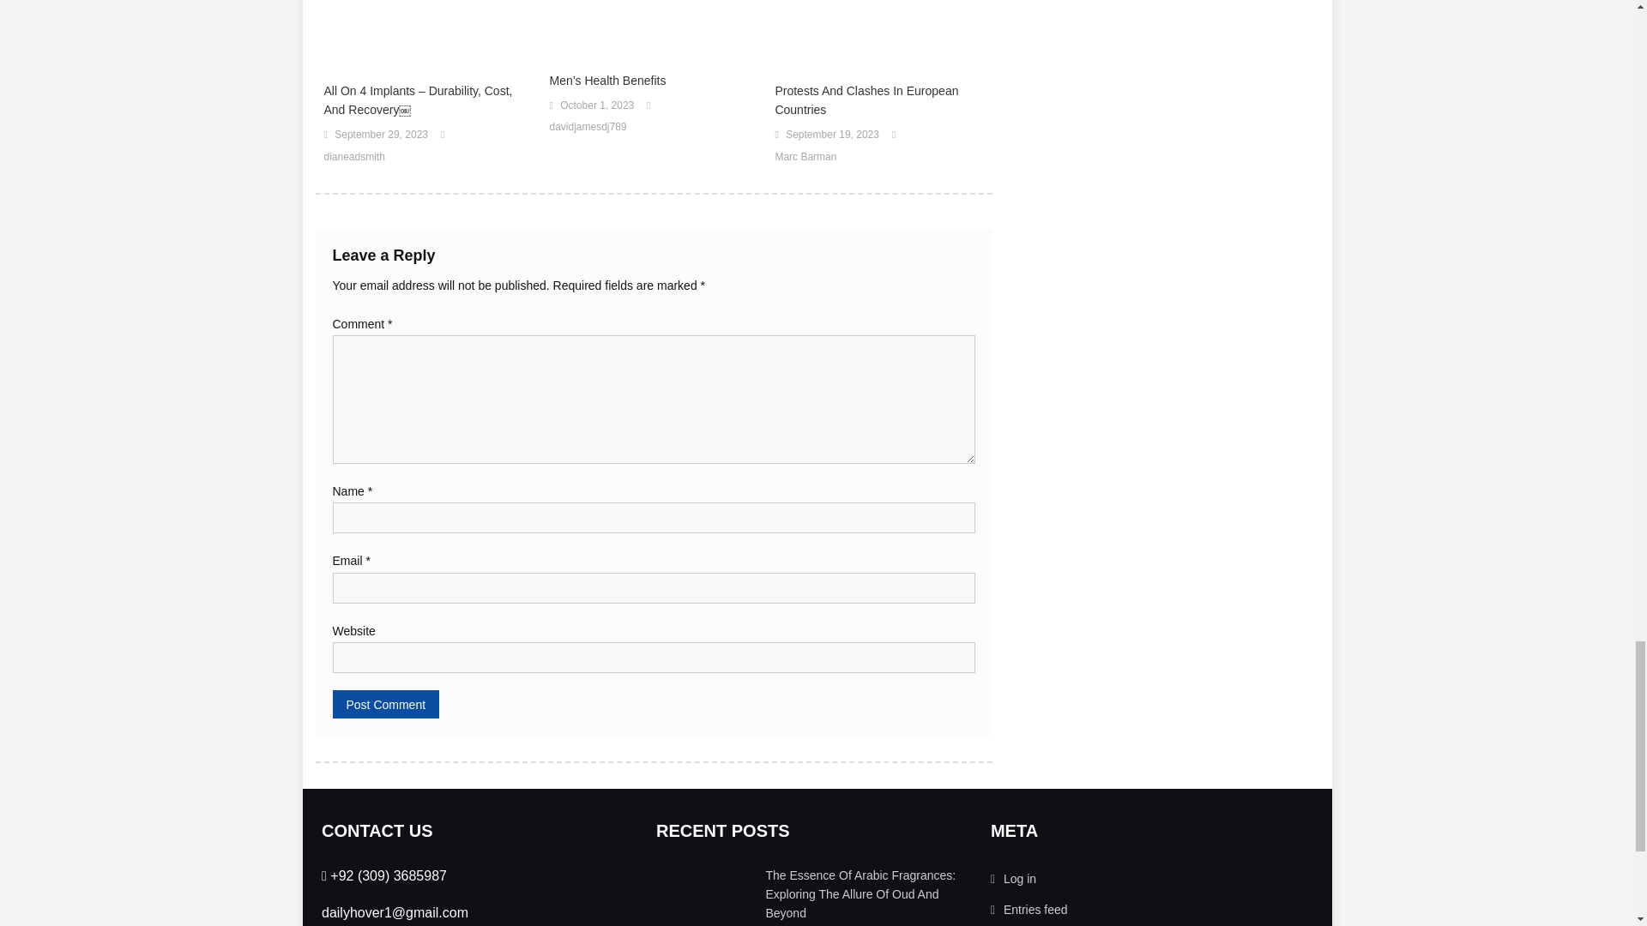 Image resolution: width=1647 pixels, height=926 pixels. I want to click on Post Comment, so click(386, 704).